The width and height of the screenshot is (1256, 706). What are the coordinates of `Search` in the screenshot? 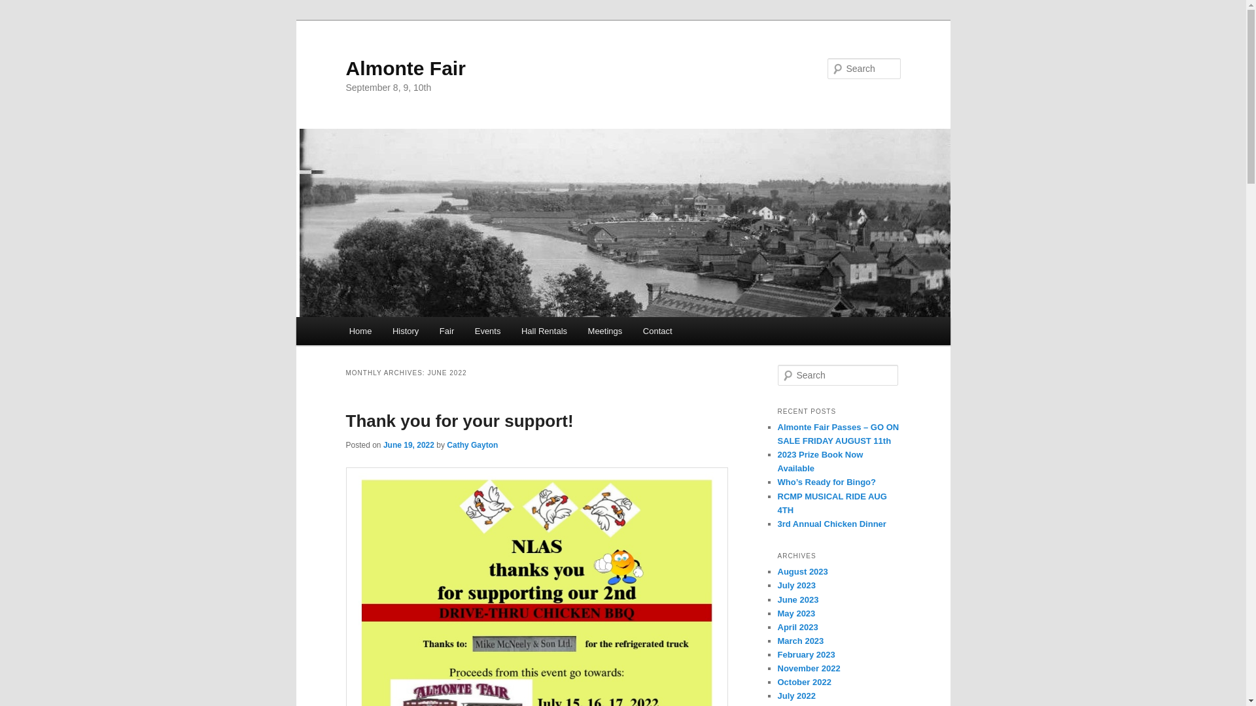 It's located at (21, 8).